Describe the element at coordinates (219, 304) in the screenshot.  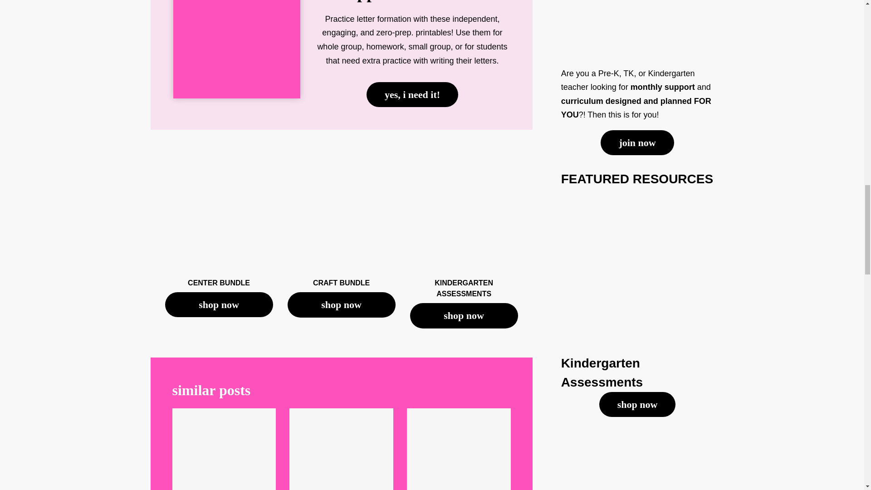
I see `shop now` at that location.